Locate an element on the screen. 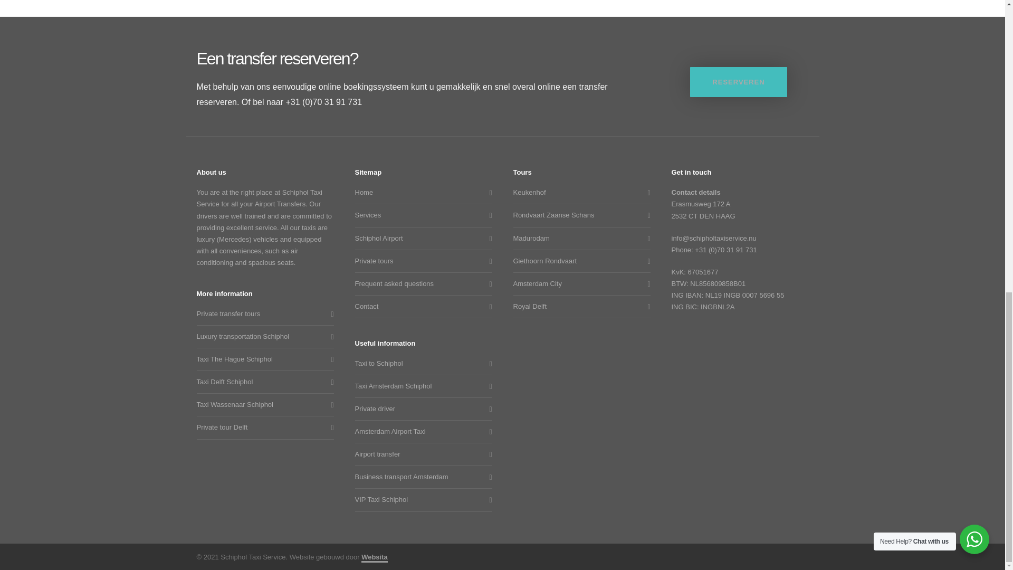 This screenshot has height=570, width=1013. Services is located at coordinates (420, 215).